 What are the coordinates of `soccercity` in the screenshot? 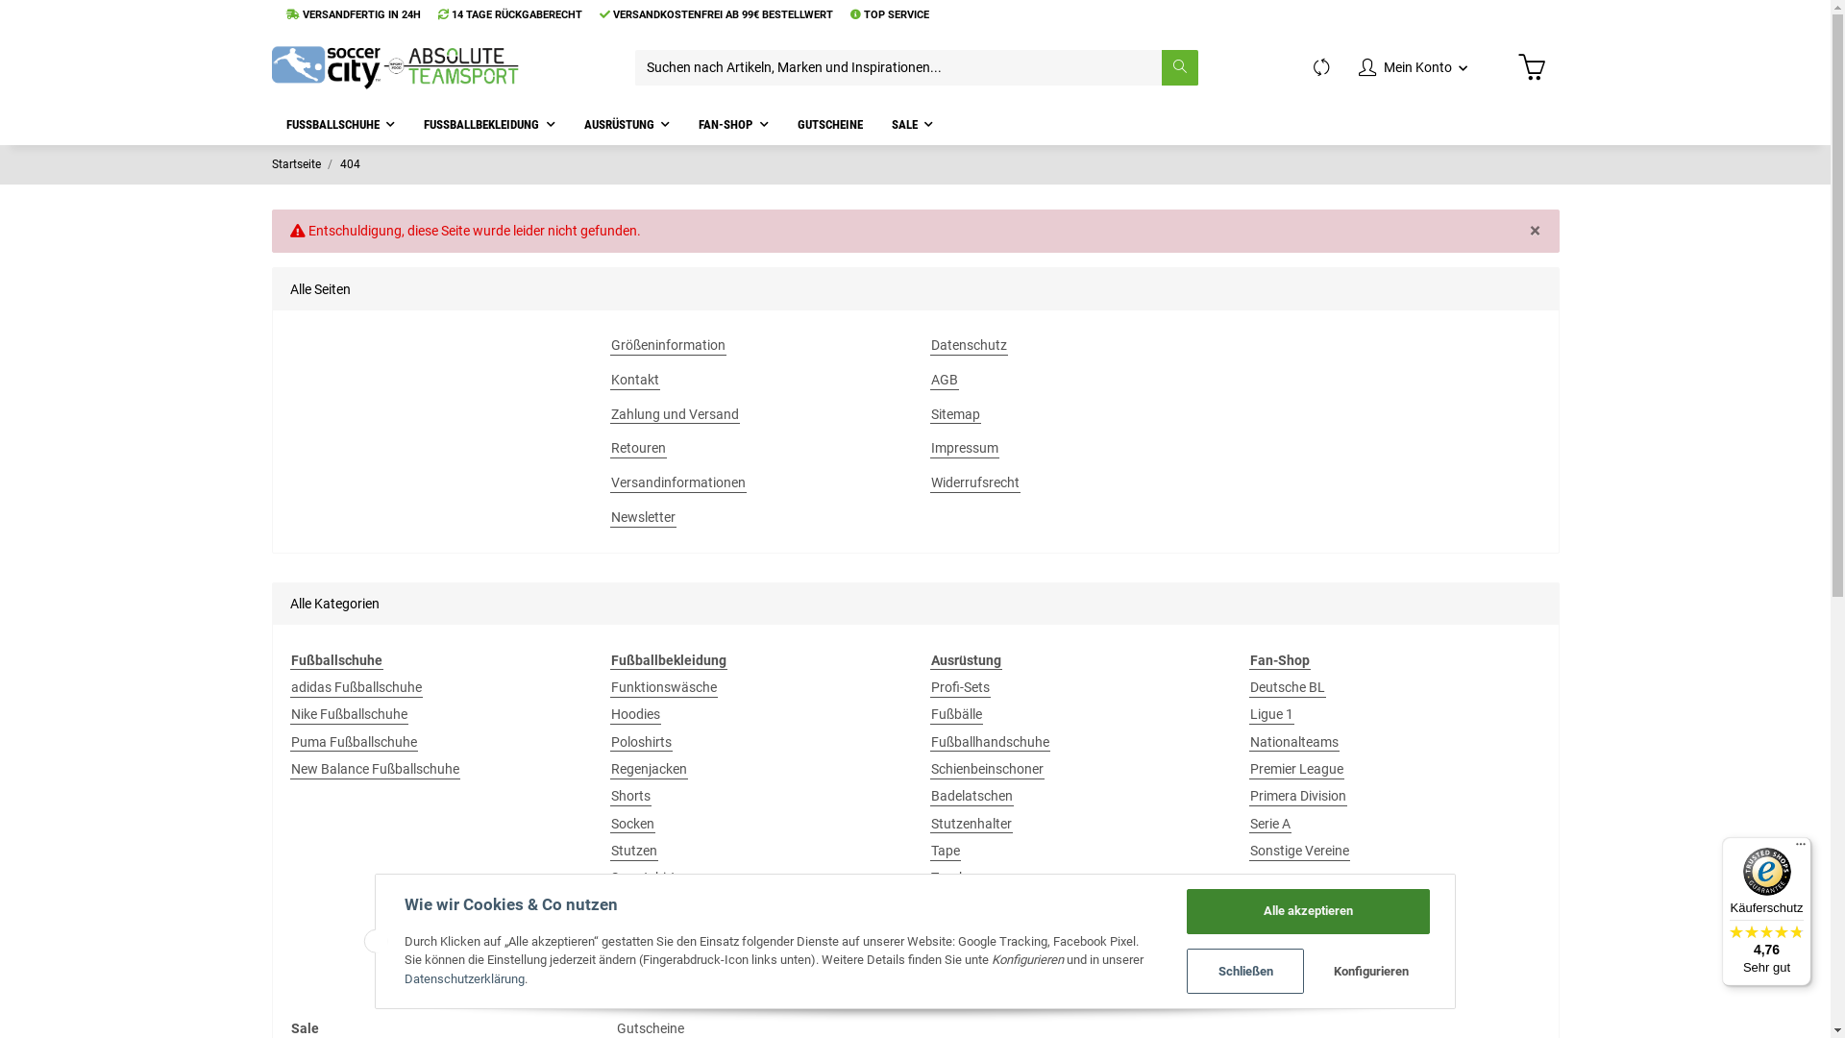 It's located at (396, 67).